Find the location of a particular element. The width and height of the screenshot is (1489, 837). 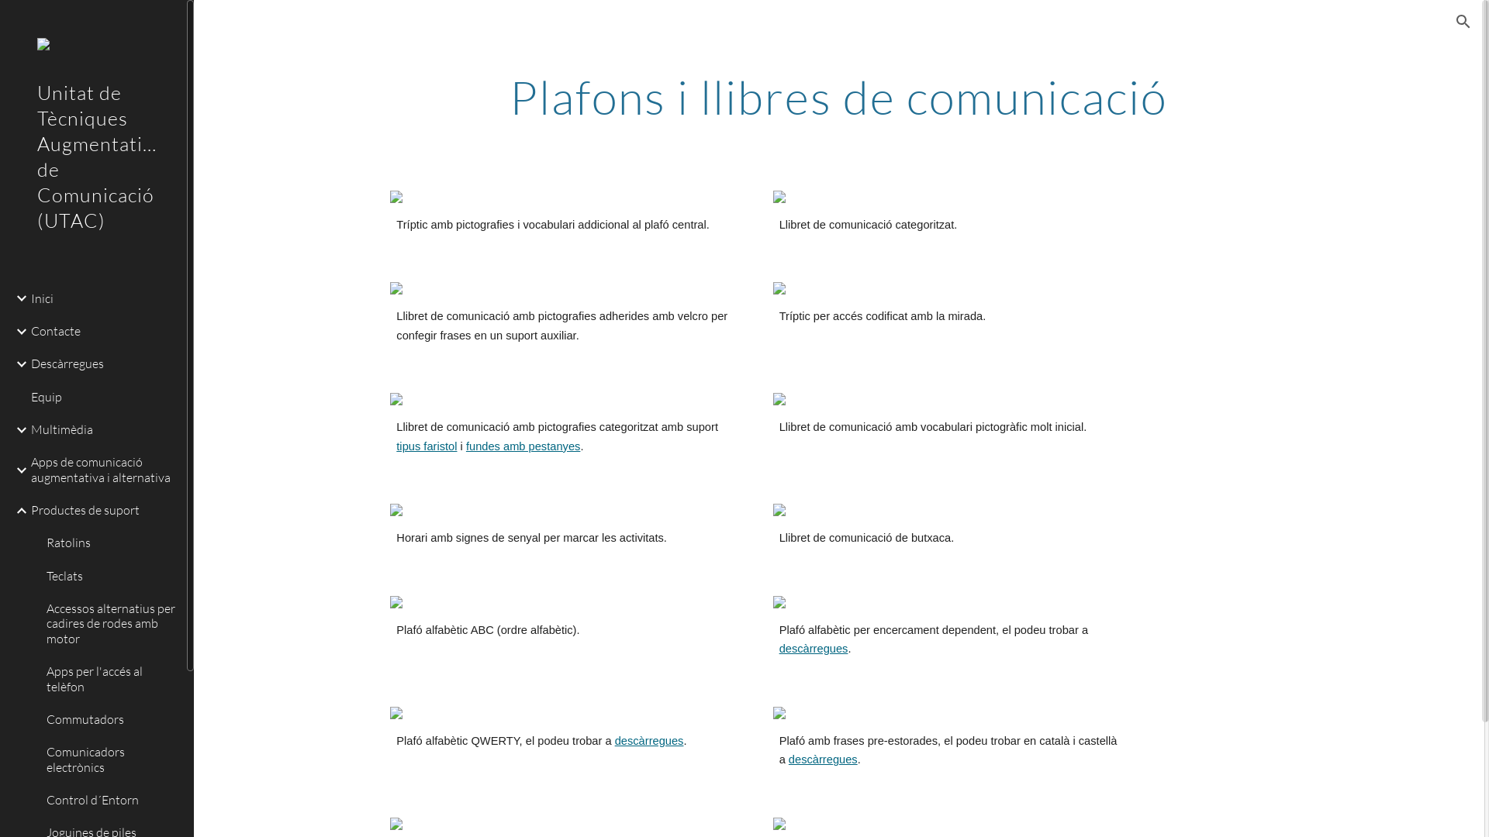

Expand/Collapse is located at coordinates (17, 364).